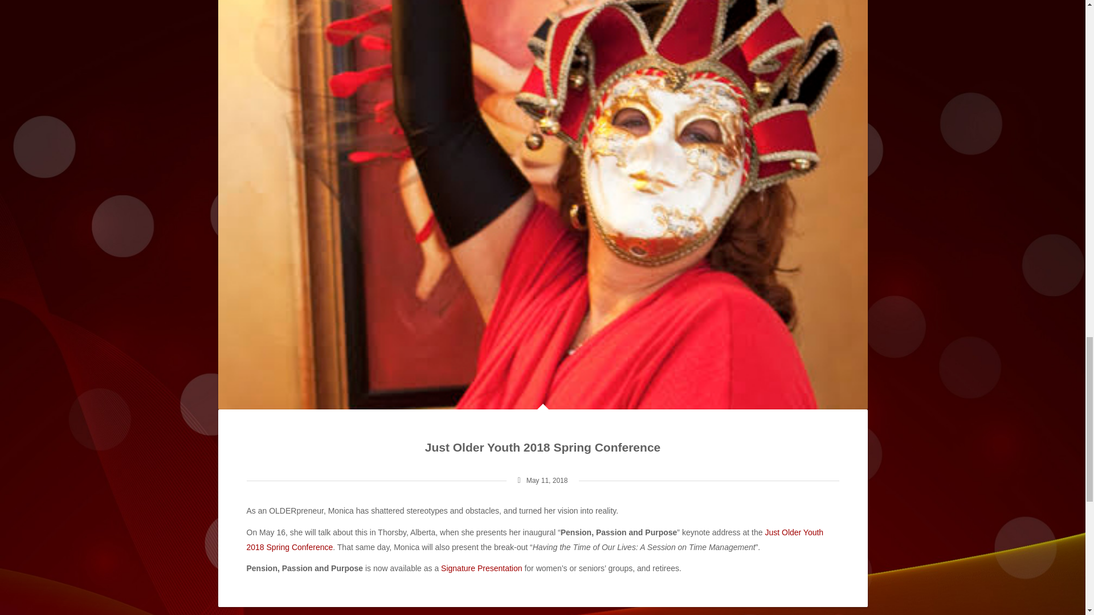  Describe the element at coordinates (534, 539) in the screenshot. I see `Just Older Youth 2018 Spring Conference` at that location.